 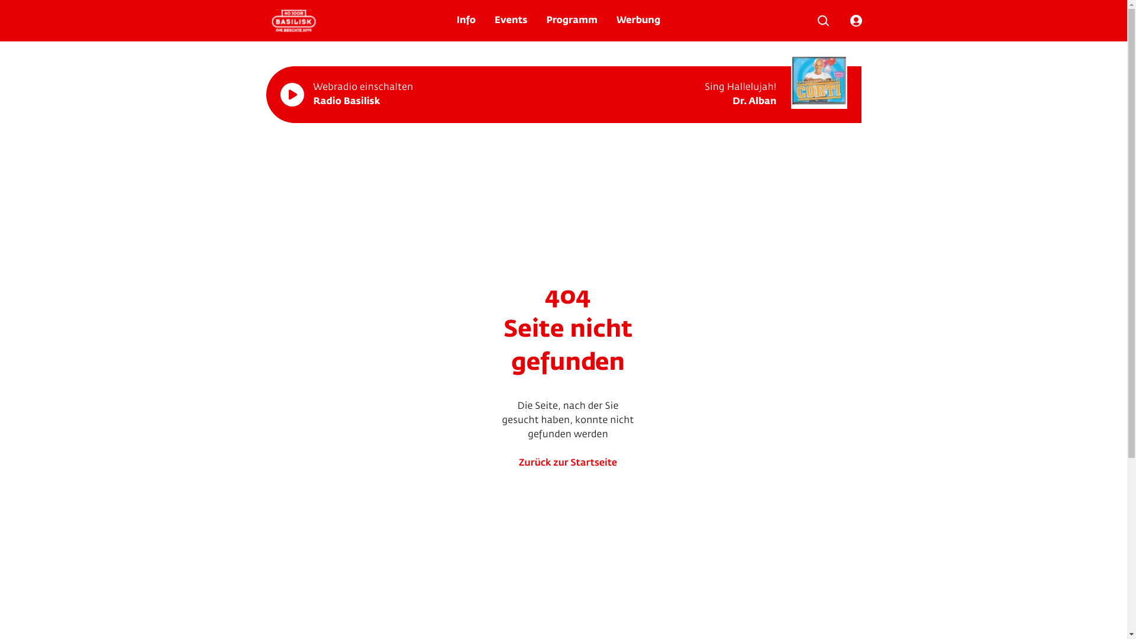 What do you see at coordinates (572, 21) in the screenshot?
I see `Programm` at bounding box center [572, 21].